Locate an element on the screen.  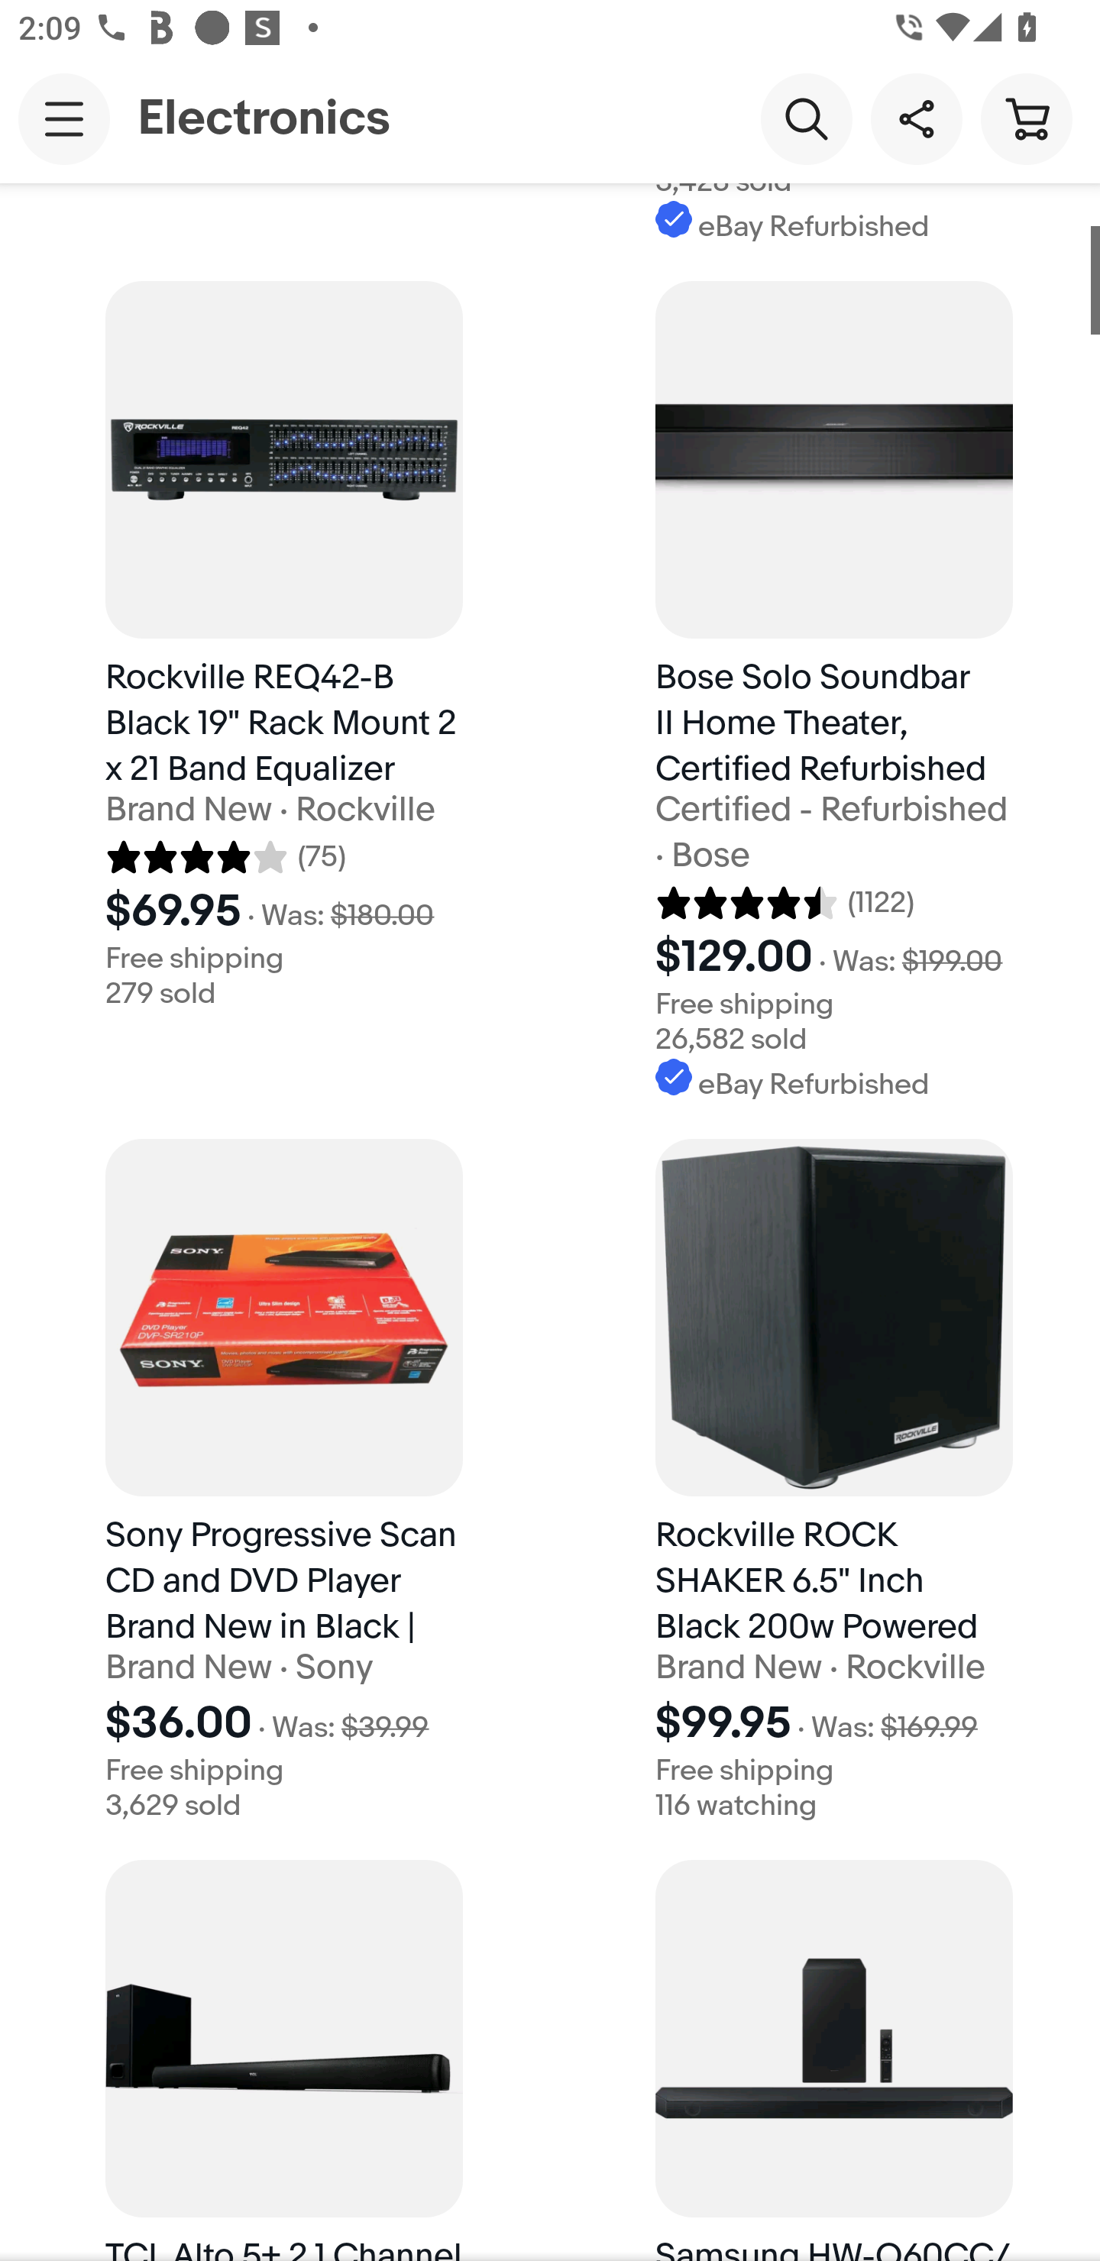
Search is located at coordinates (806, 118).